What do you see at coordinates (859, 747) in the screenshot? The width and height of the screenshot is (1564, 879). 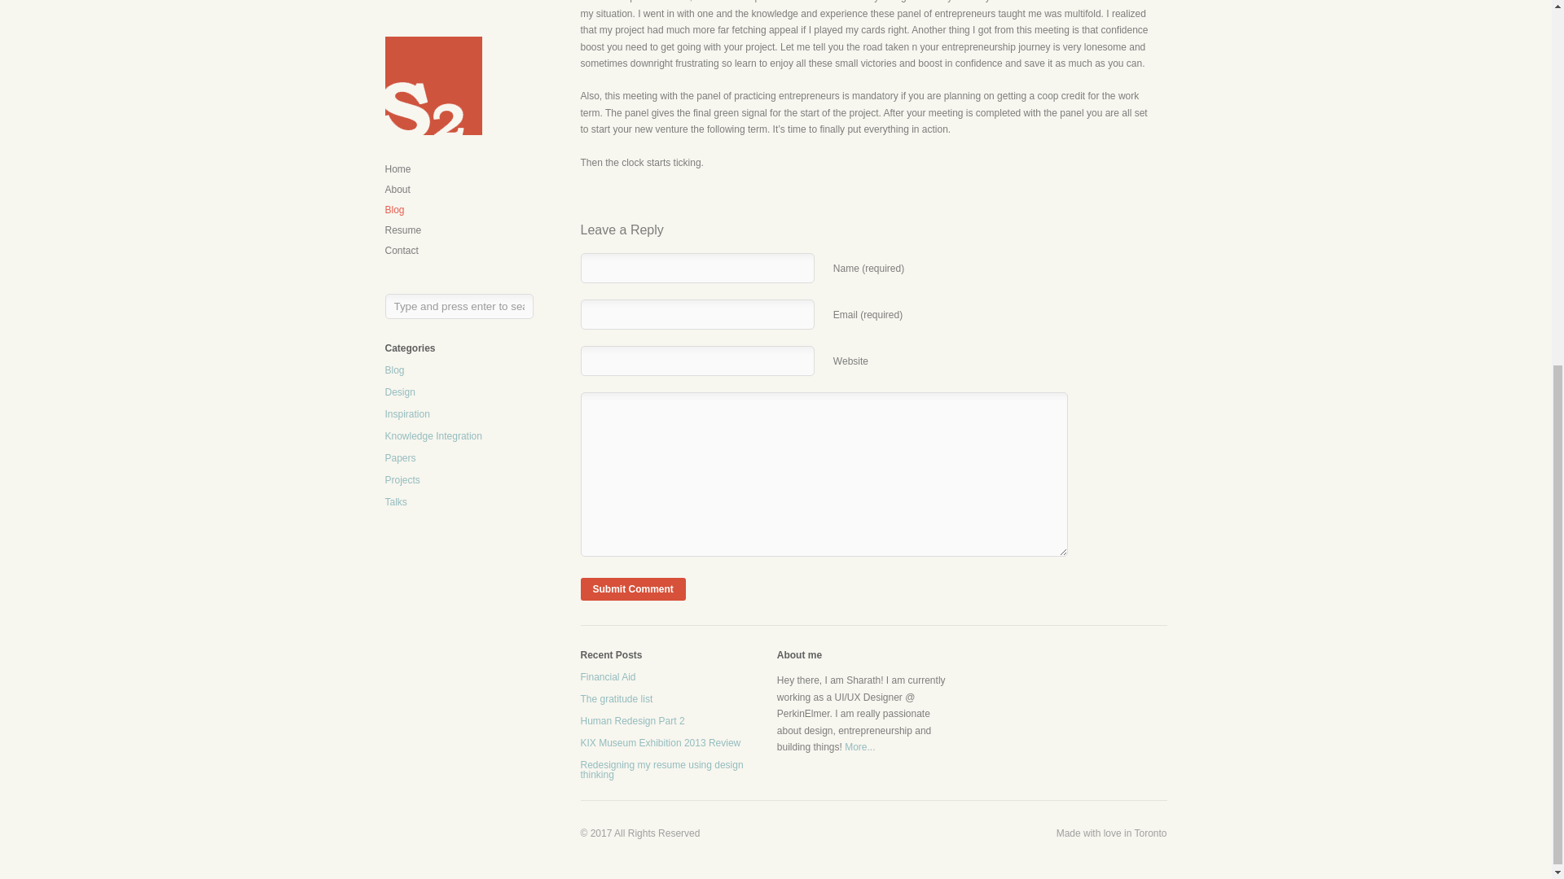 I see `More...` at bounding box center [859, 747].